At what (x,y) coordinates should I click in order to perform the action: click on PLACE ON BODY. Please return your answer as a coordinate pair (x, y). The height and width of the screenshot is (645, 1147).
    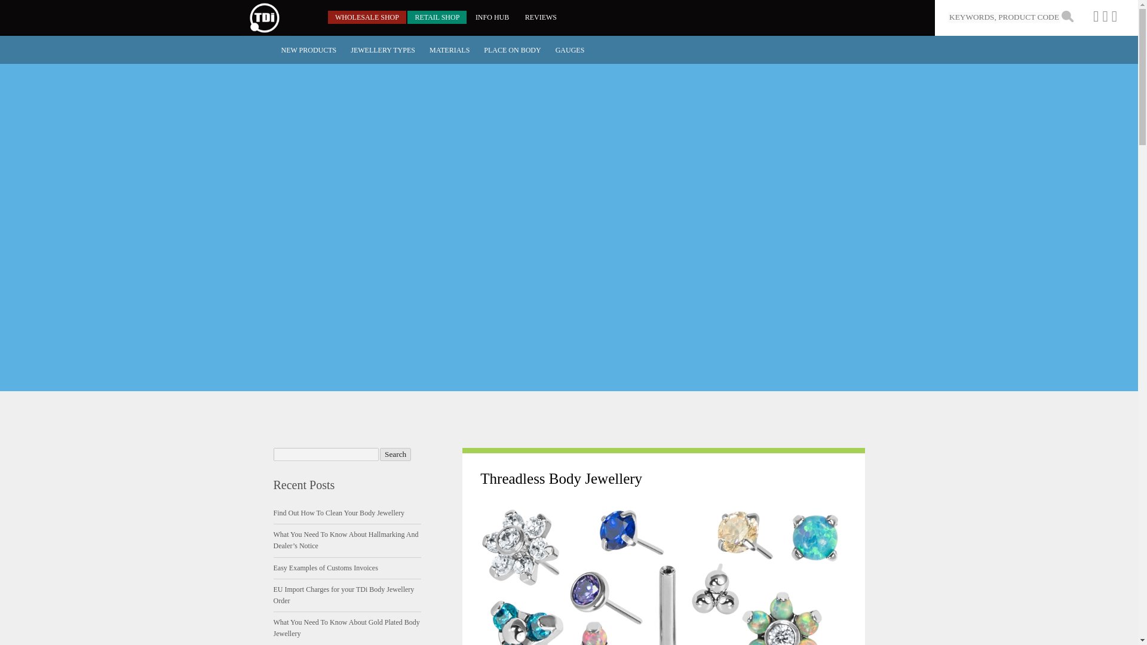
    Looking at the image, I should click on (513, 50).